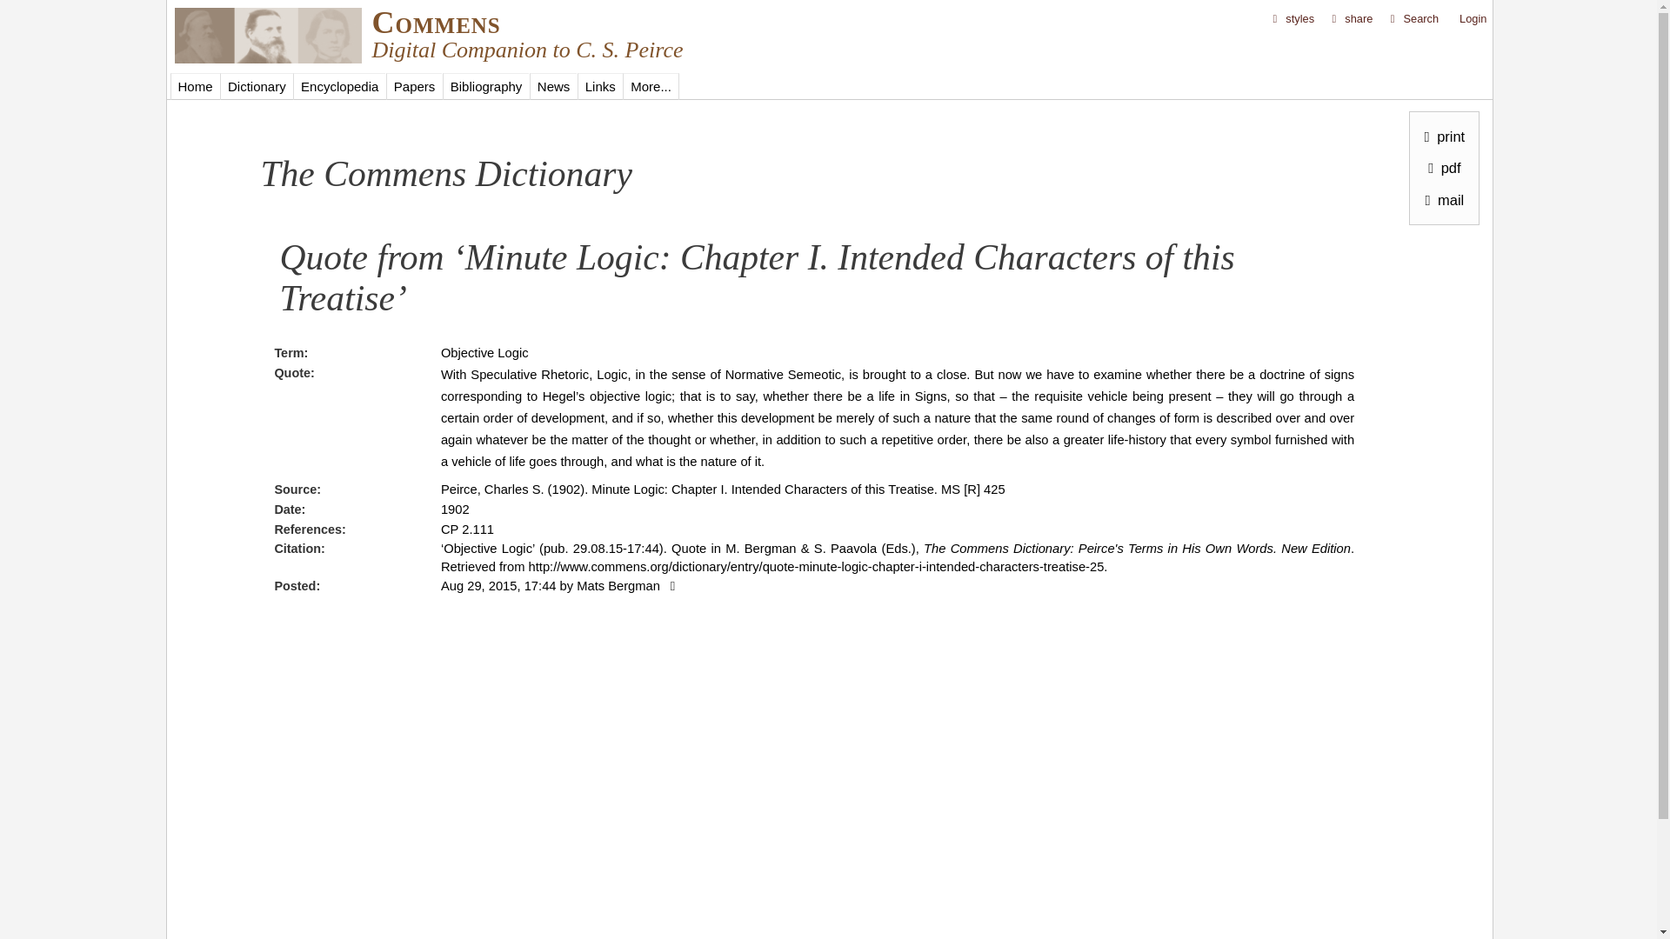 This screenshot has height=939, width=1670. I want to click on Objective Logic, so click(484, 353).